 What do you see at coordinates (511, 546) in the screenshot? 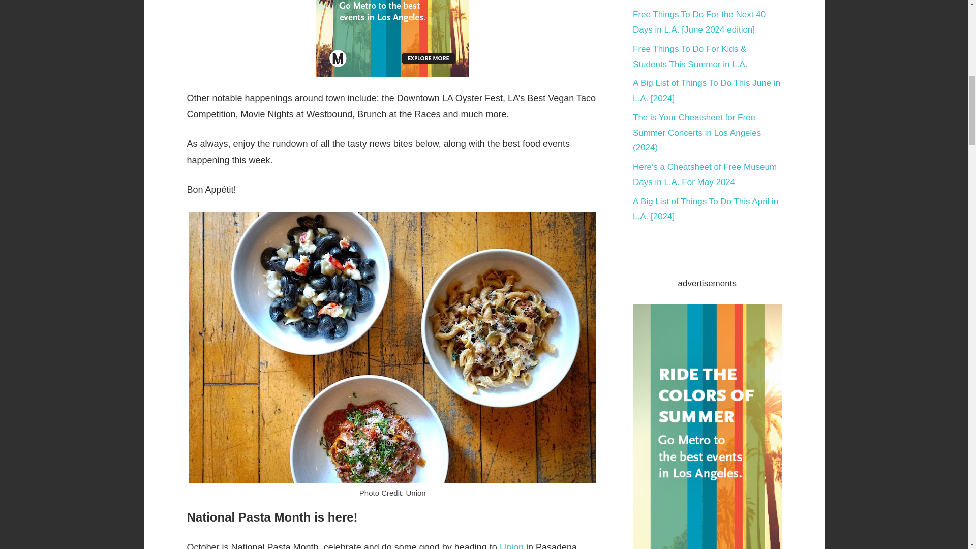
I see `Union` at bounding box center [511, 546].